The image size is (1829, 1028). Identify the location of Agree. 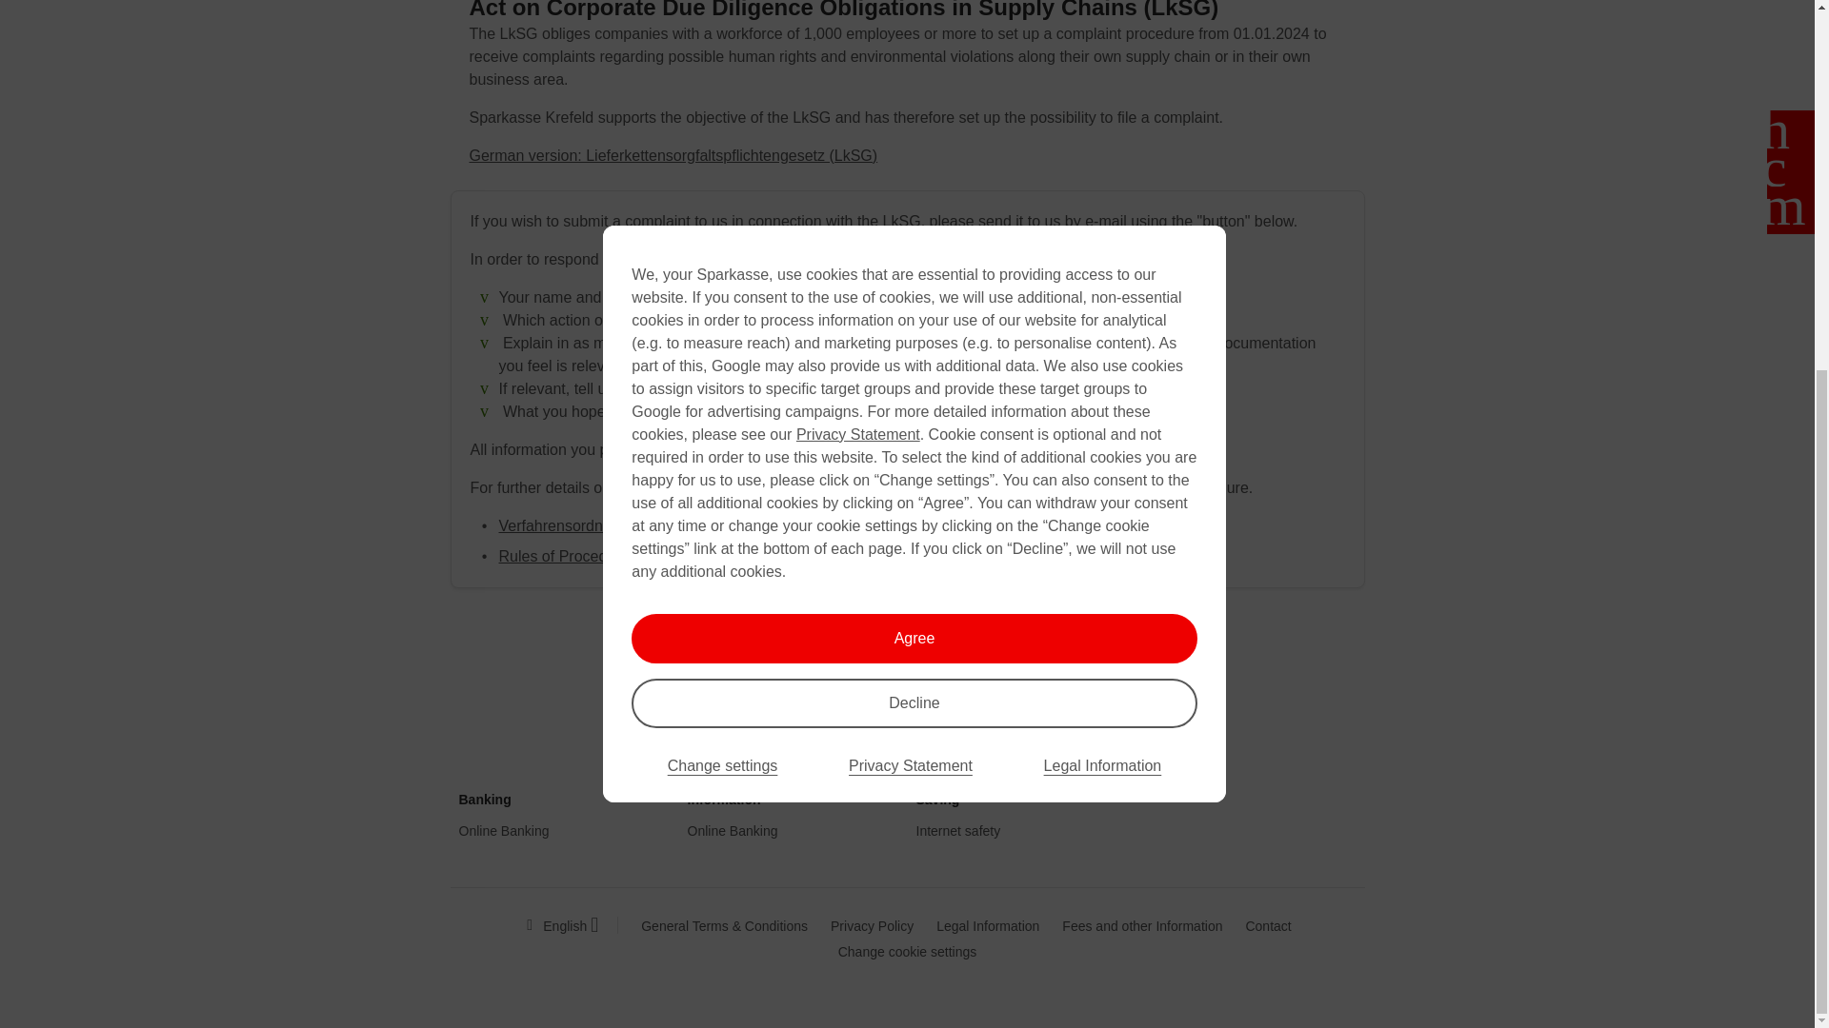
(913, 69).